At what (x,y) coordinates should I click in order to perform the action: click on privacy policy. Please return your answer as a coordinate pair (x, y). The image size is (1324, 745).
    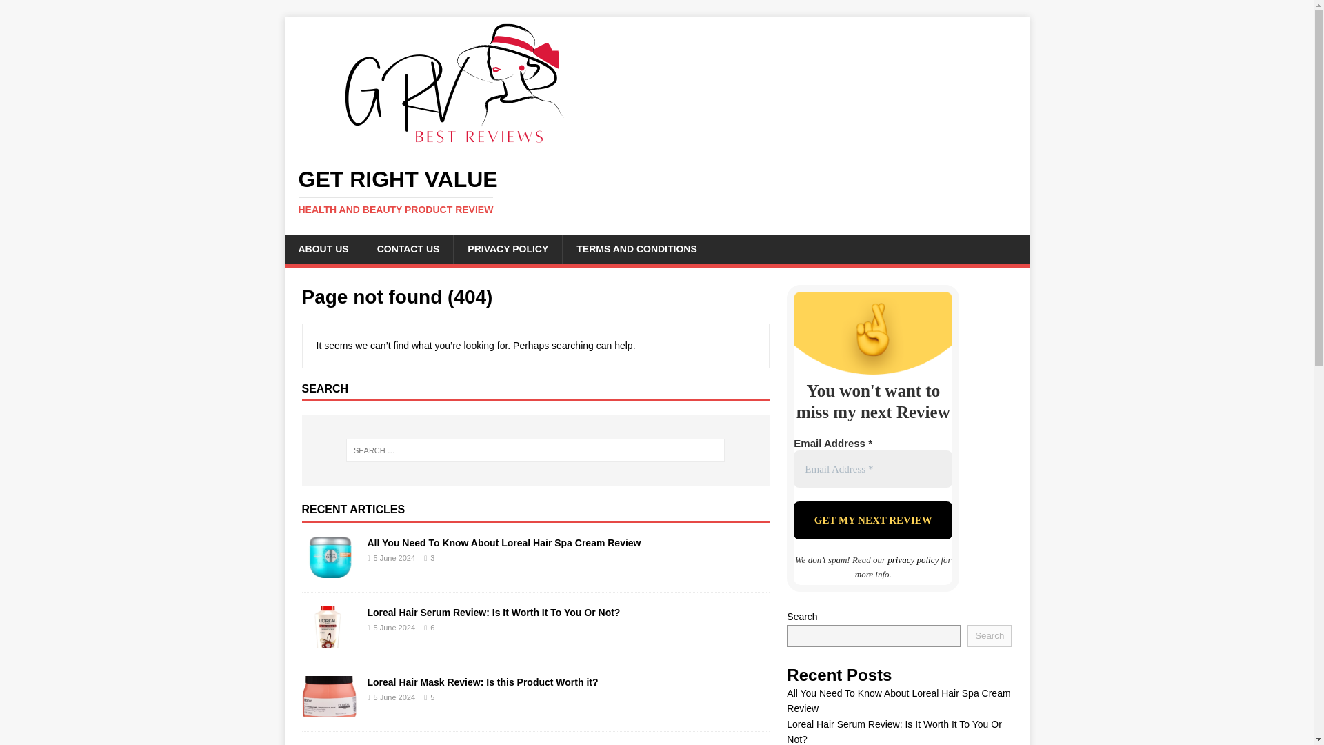
    Looking at the image, I should click on (913, 559).